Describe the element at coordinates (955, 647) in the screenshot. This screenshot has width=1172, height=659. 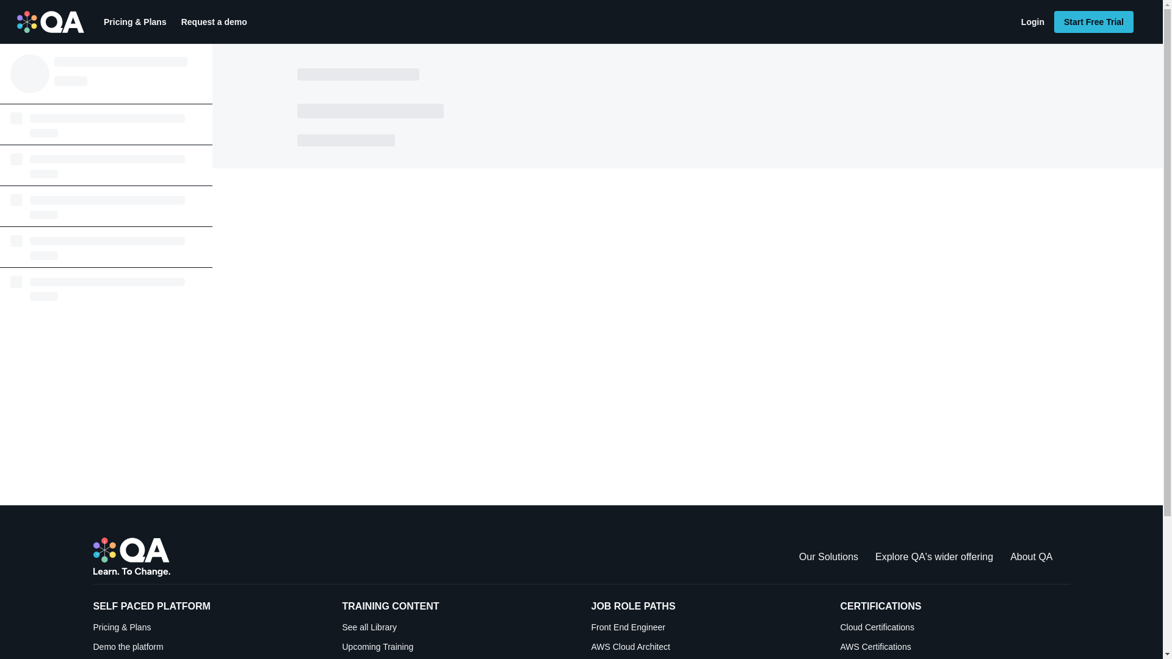
I see `AWS Certifications` at that location.